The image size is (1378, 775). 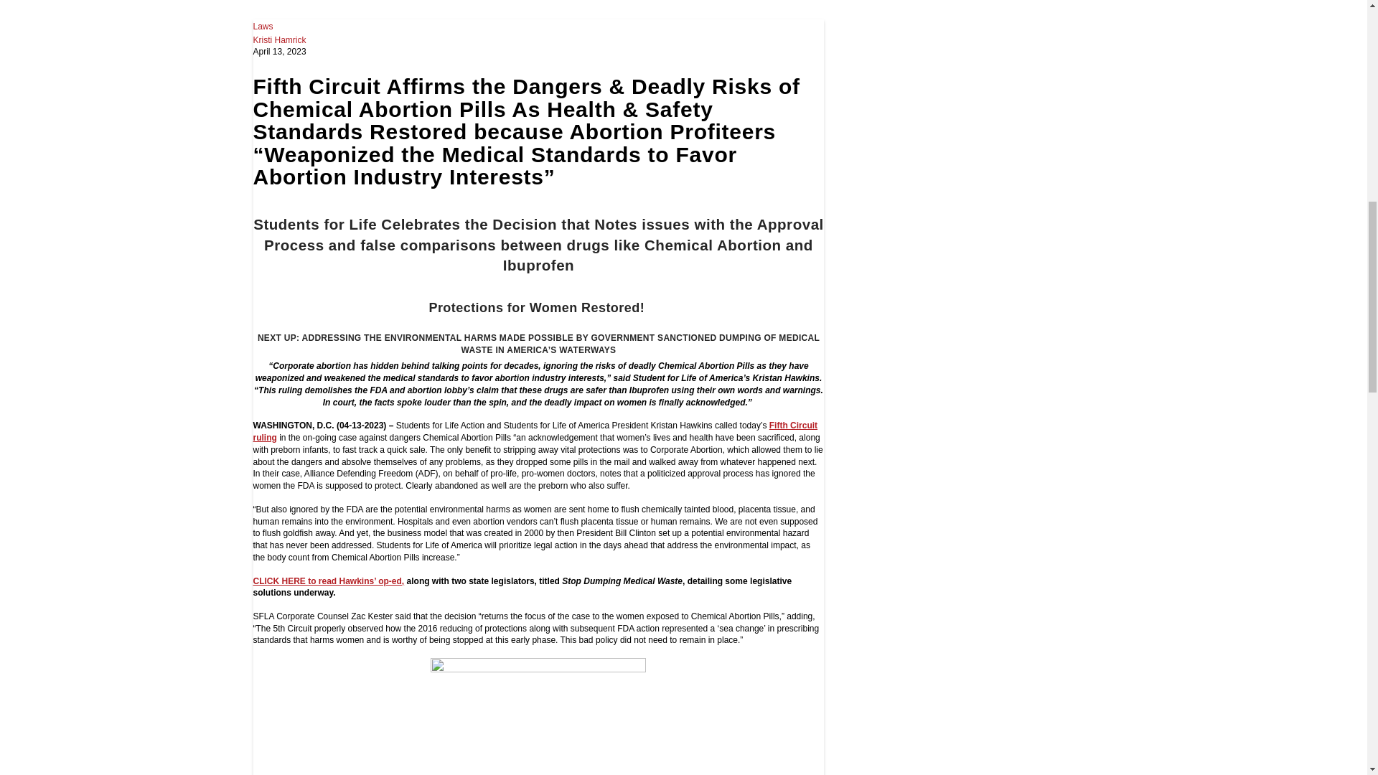 What do you see at coordinates (534, 431) in the screenshot?
I see `Fifth Circuit ruling` at bounding box center [534, 431].